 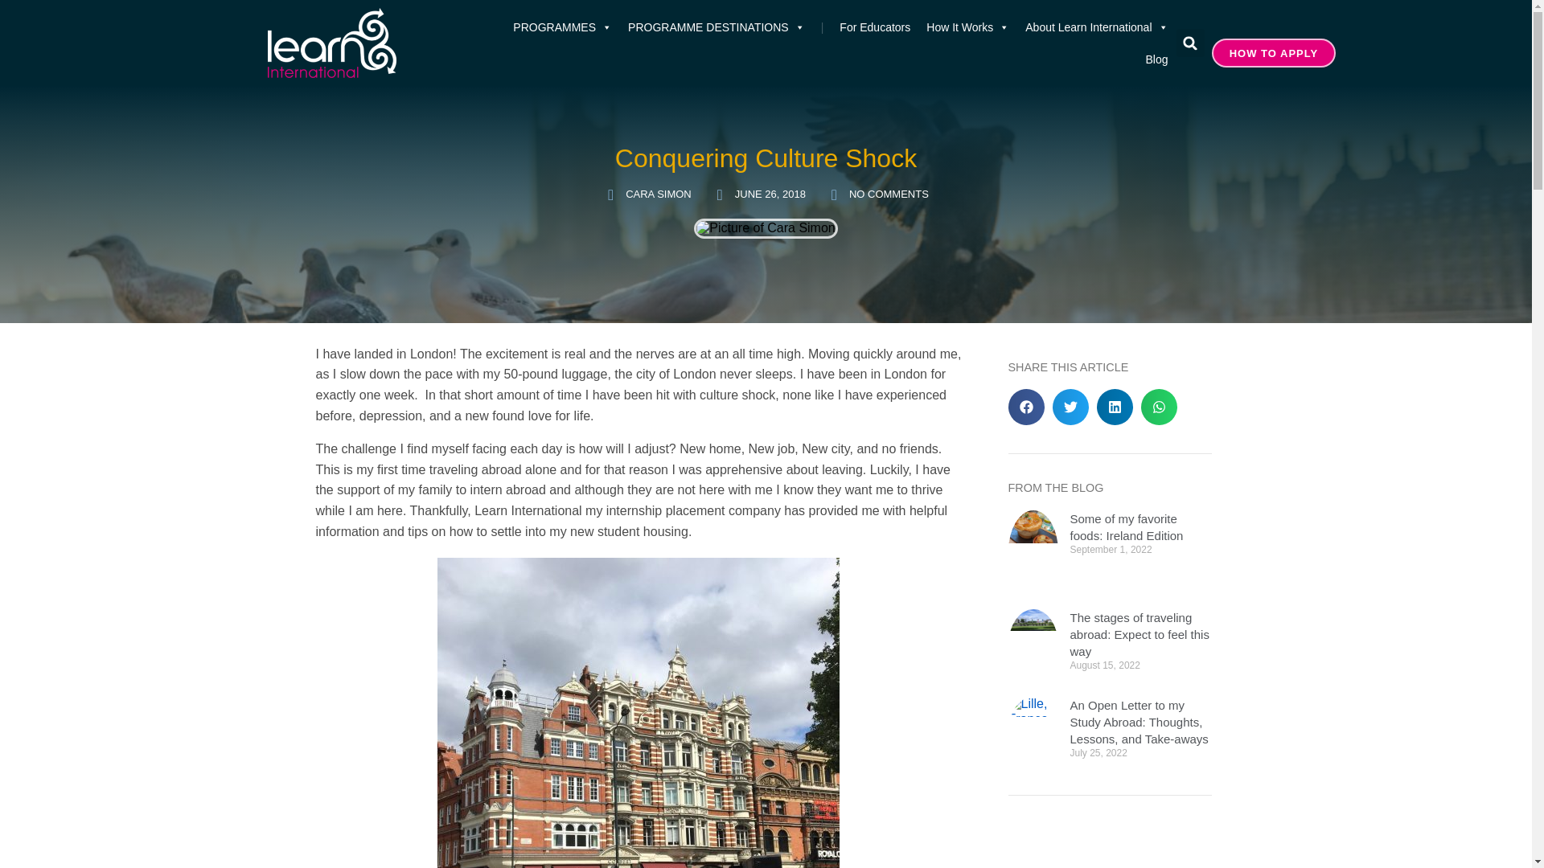 I want to click on London Intern building and traffic, so click(x=639, y=713).